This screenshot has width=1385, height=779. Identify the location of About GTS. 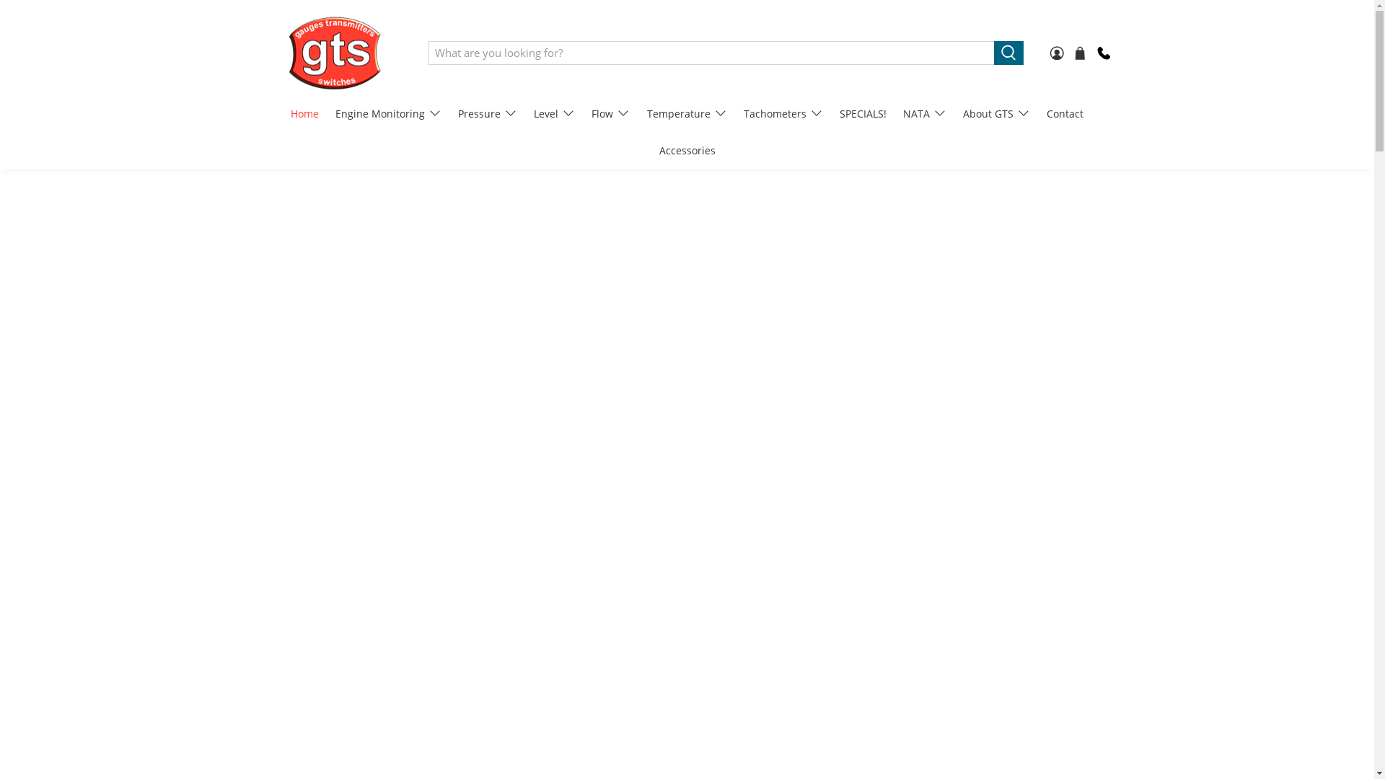
(997, 114).